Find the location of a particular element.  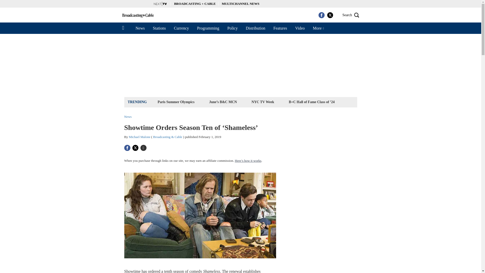

Features is located at coordinates (280, 28).